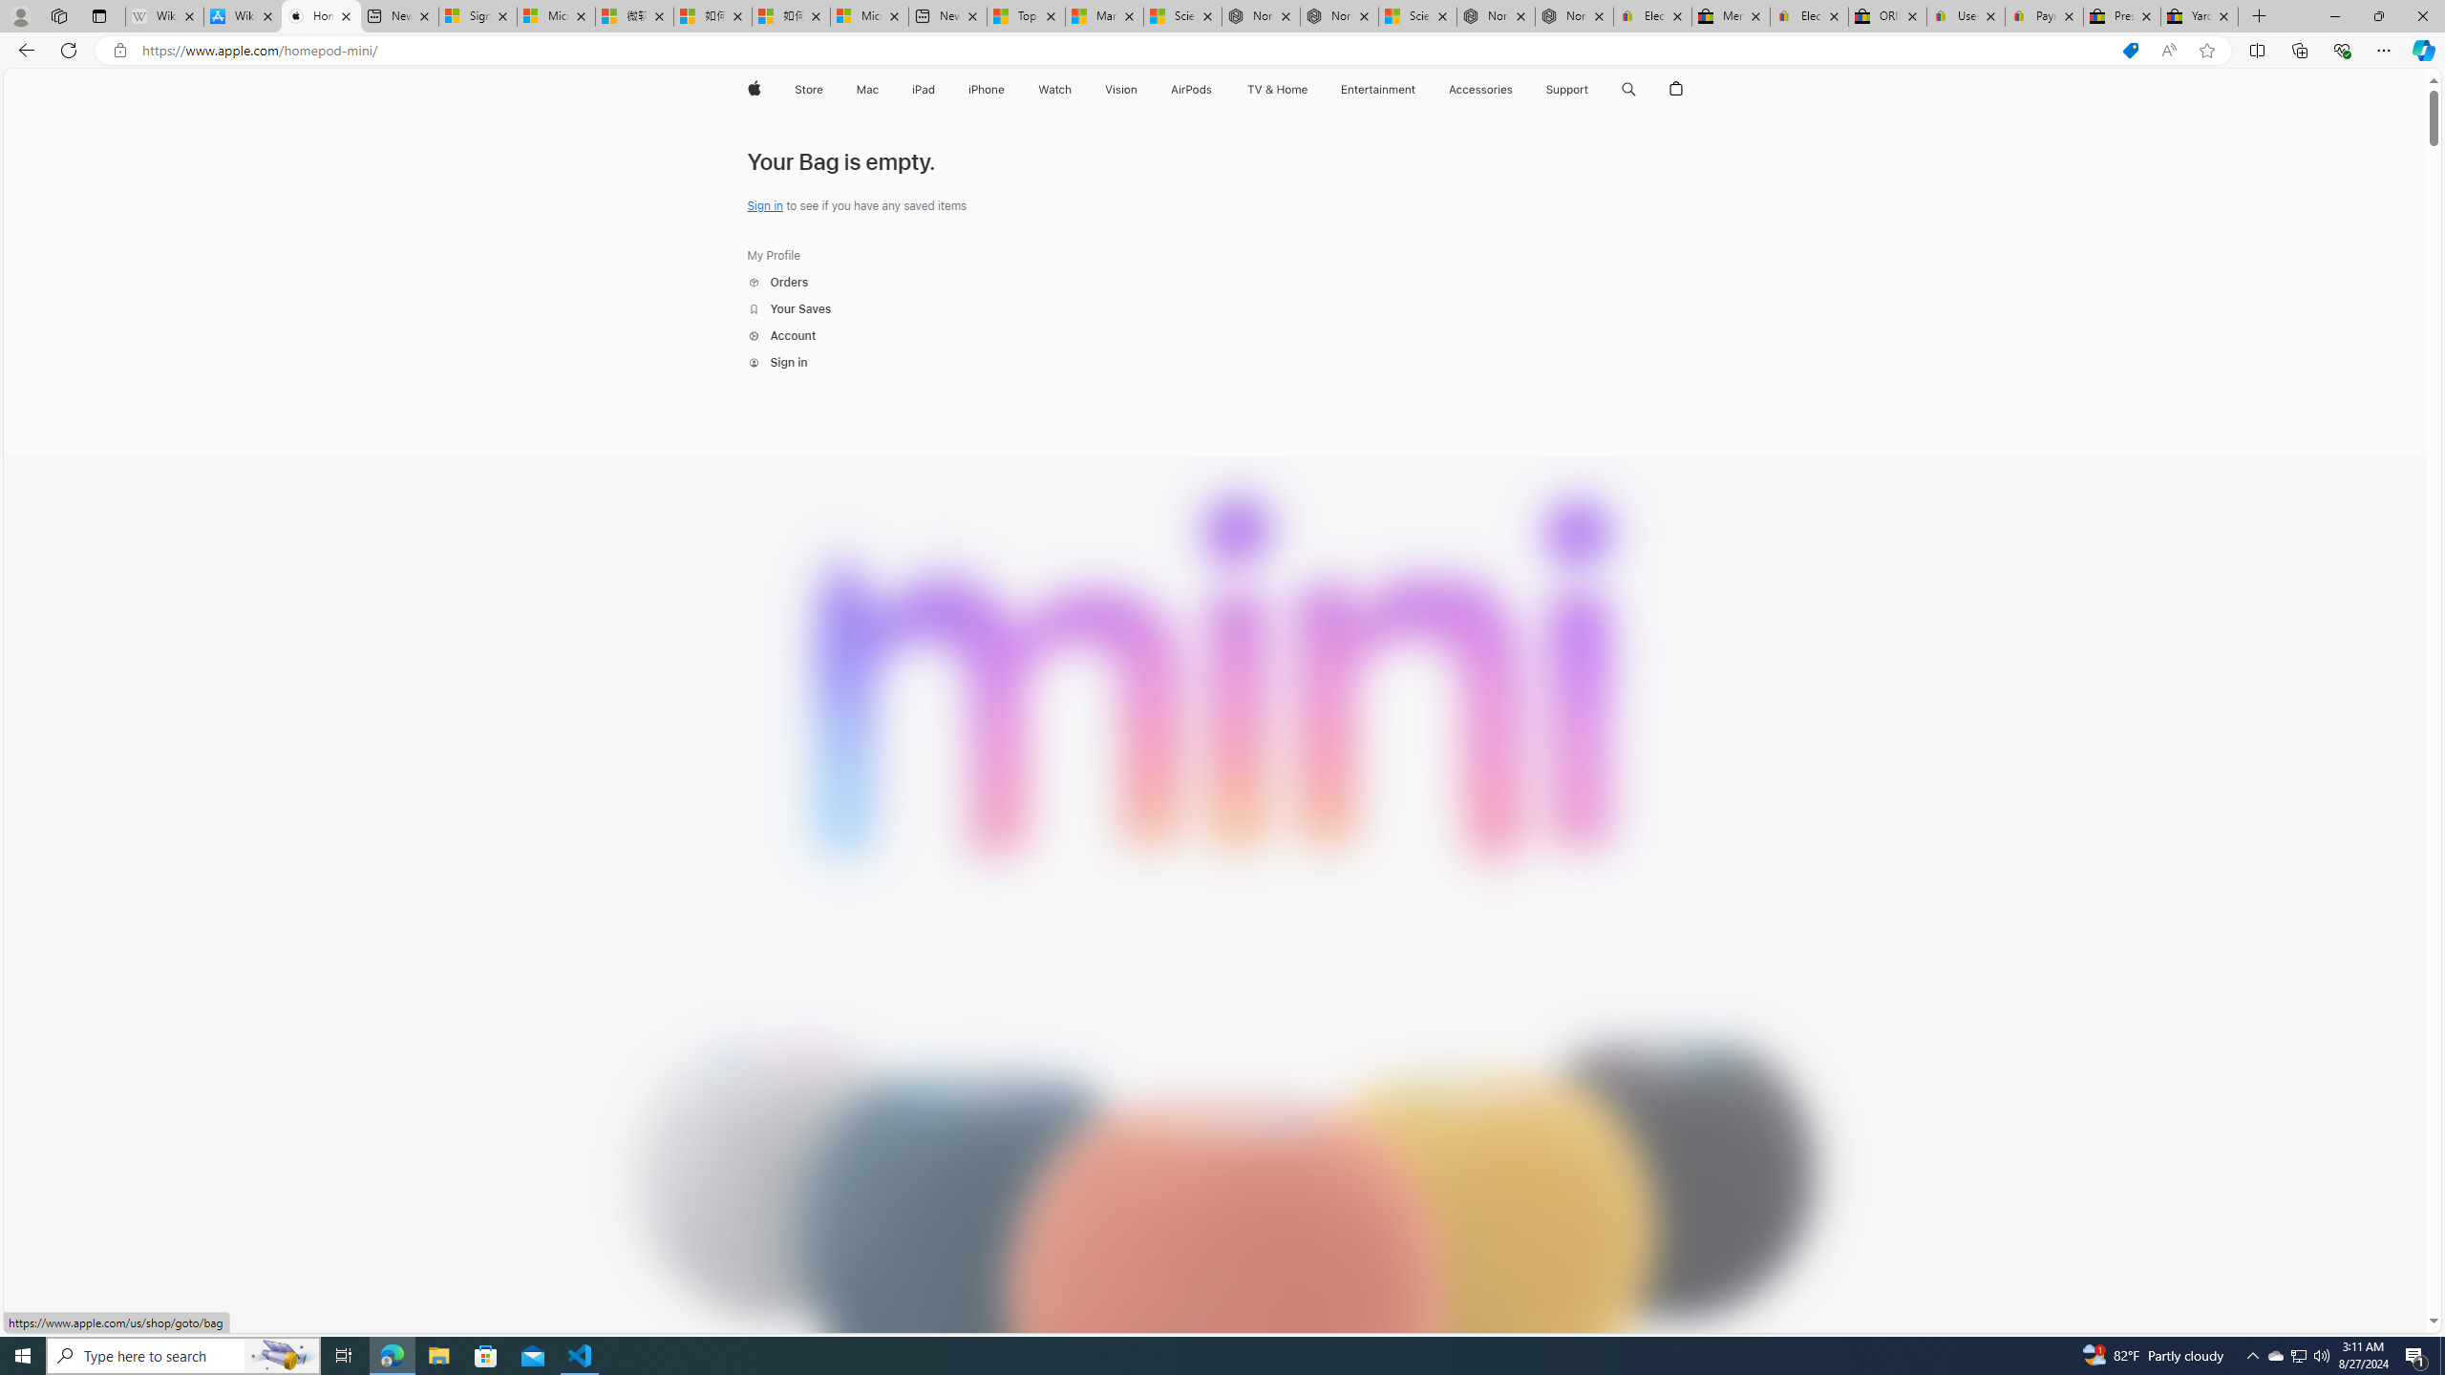 The image size is (2445, 1375). I want to click on Mac, so click(866, 90).